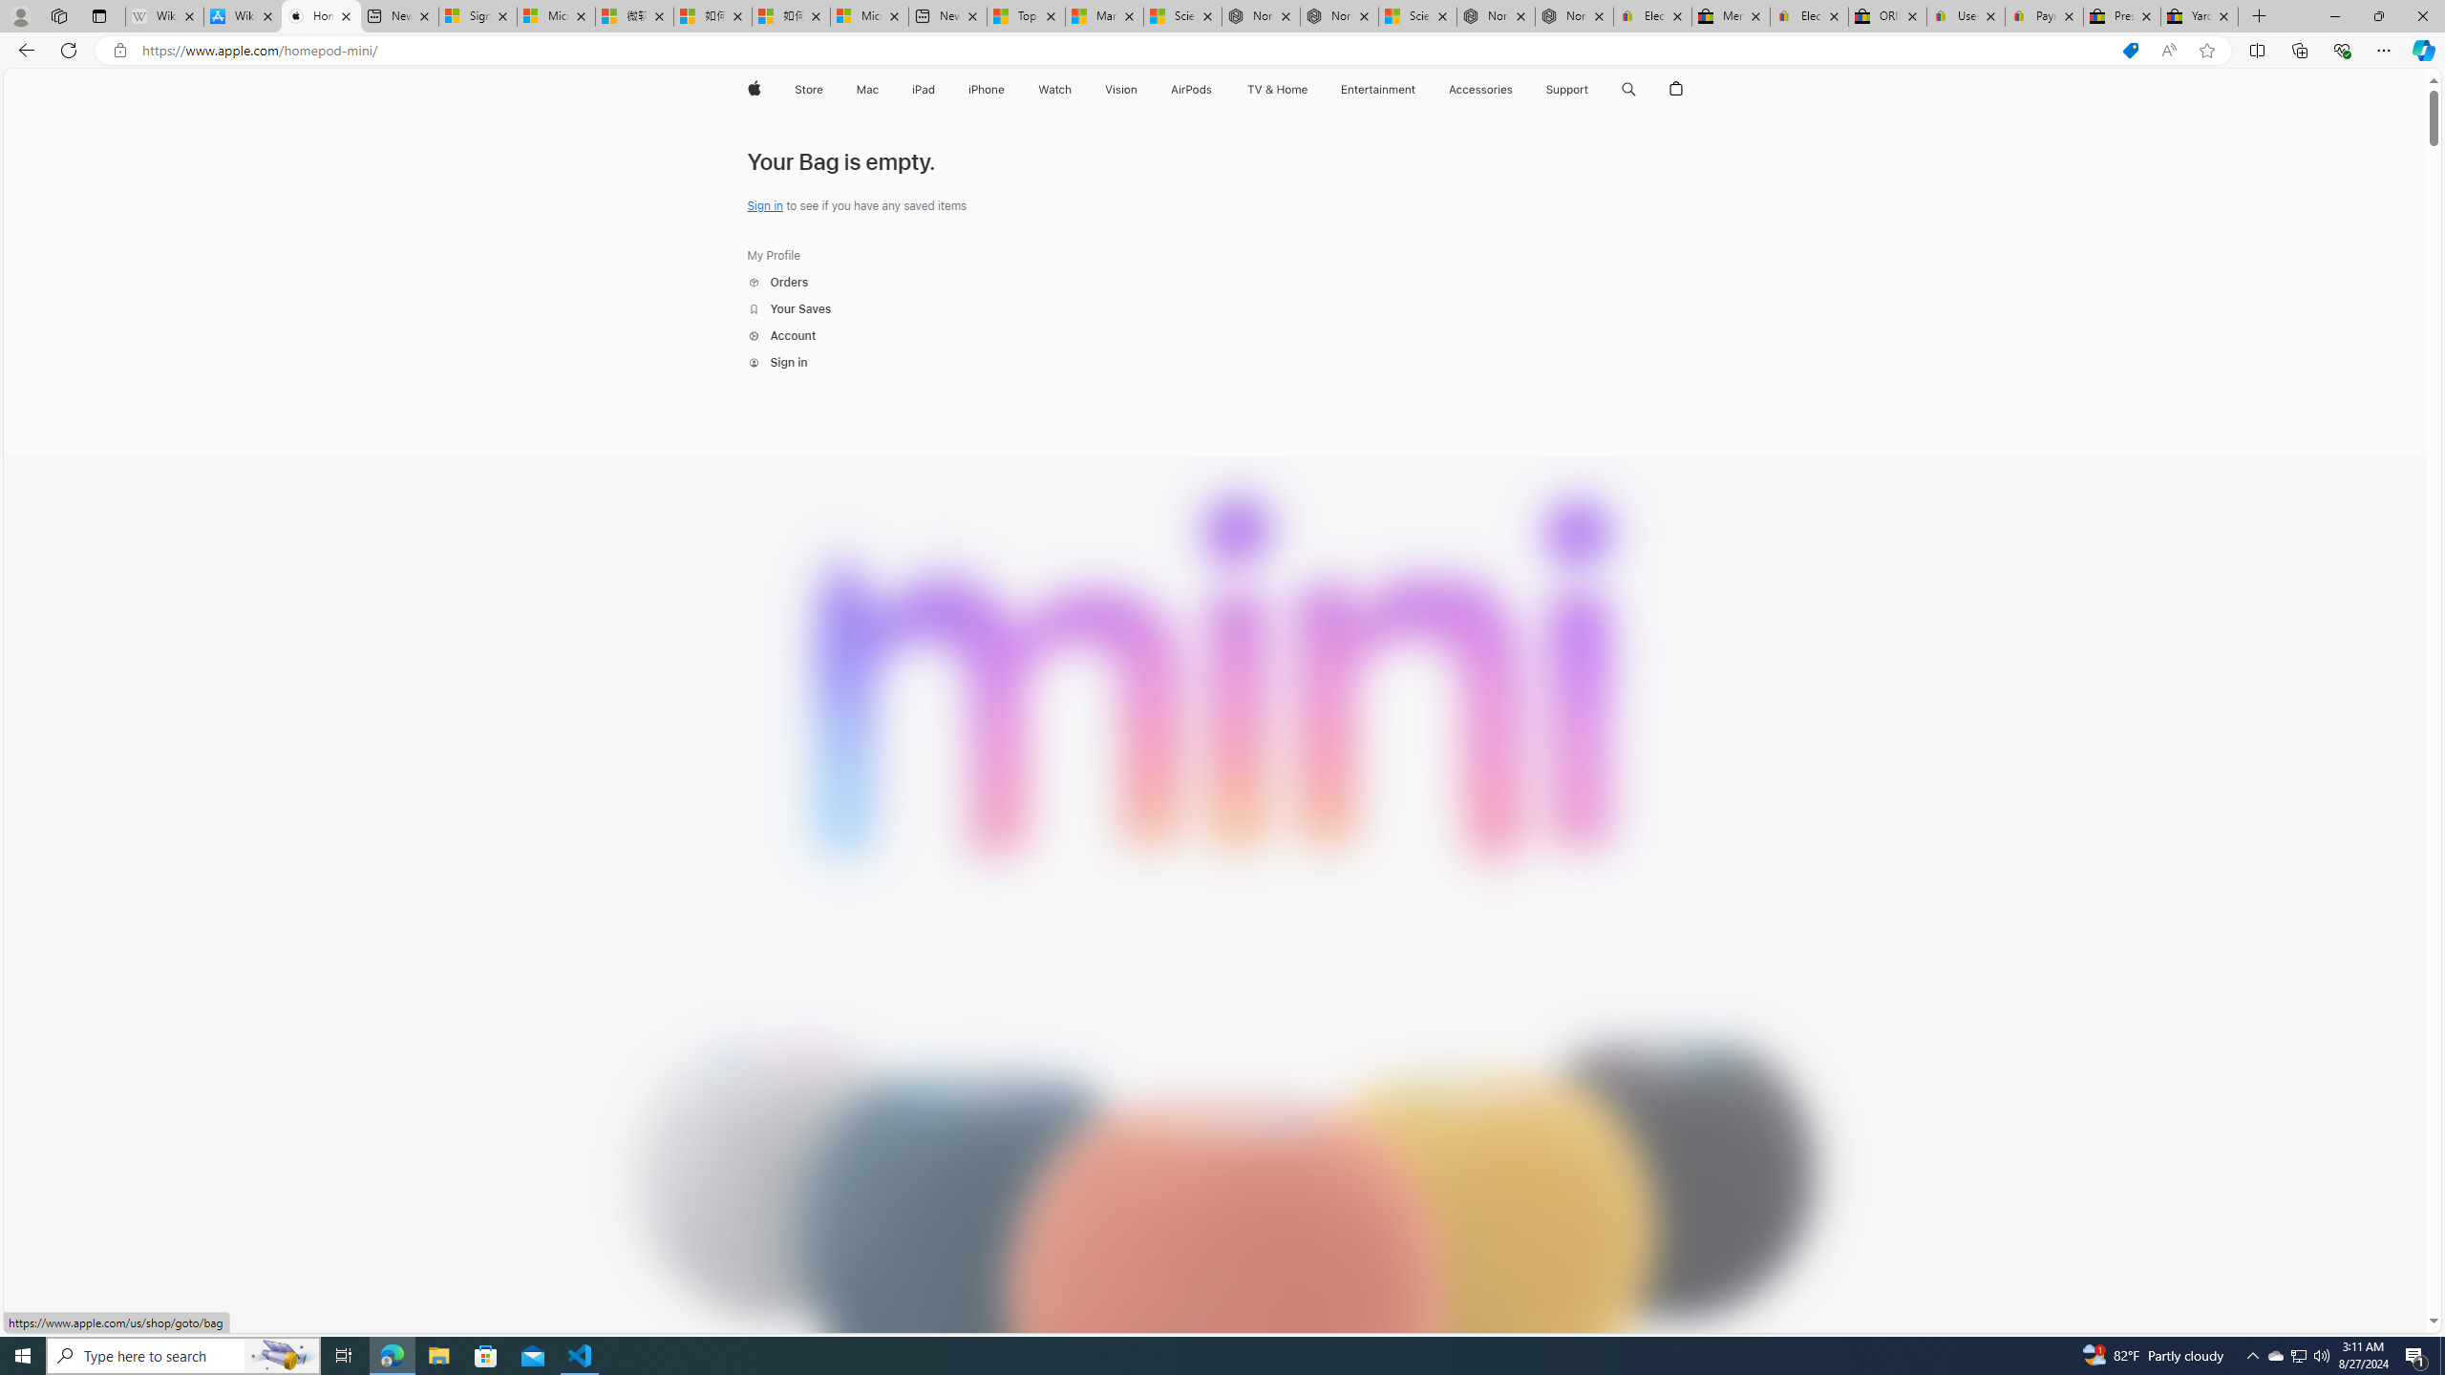 The image size is (2445, 1375). I want to click on Mac, so click(866, 90).